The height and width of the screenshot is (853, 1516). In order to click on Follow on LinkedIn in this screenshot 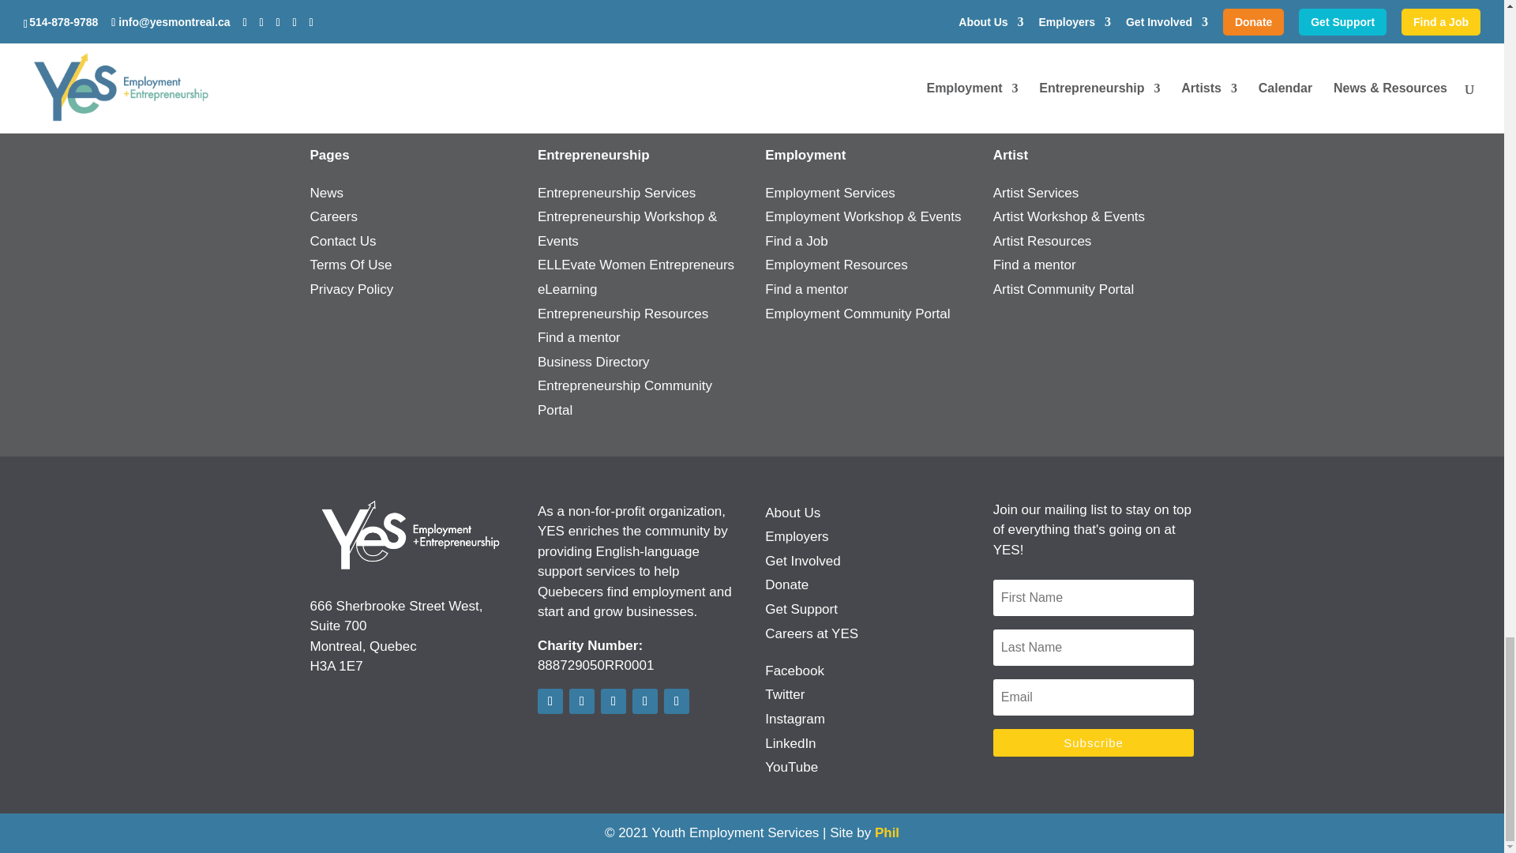, I will do `click(644, 701)`.